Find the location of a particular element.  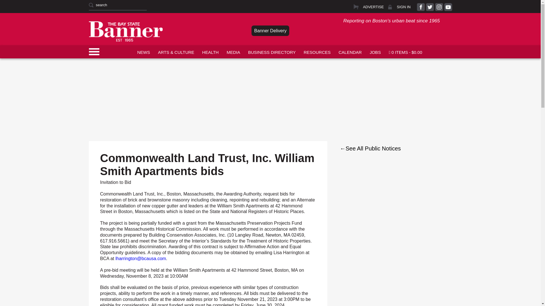

Start shopping is located at coordinates (405, 52).